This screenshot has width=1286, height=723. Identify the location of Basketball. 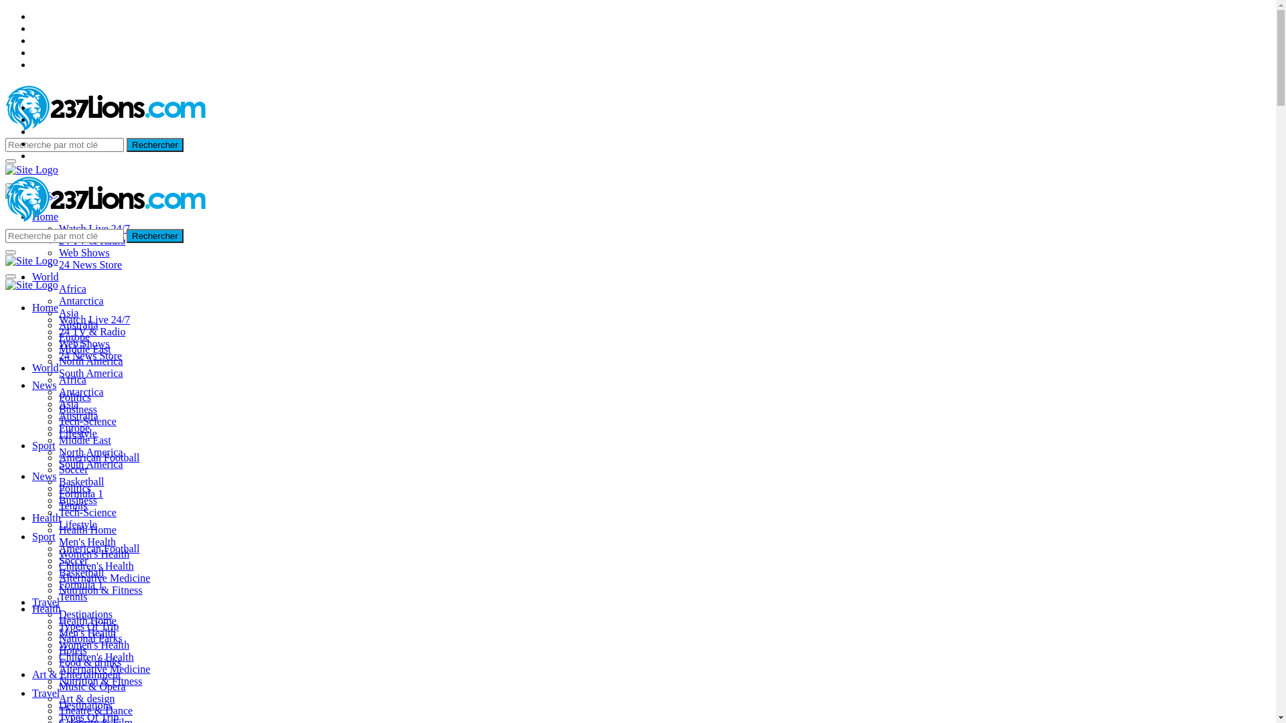
(82, 573).